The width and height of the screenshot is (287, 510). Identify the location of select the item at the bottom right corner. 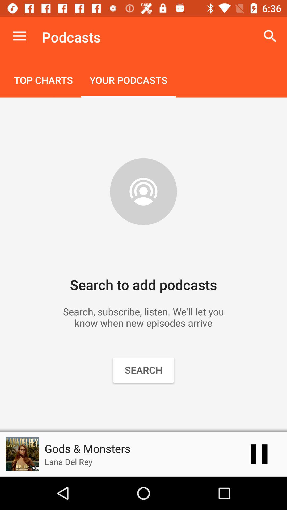
(259, 454).